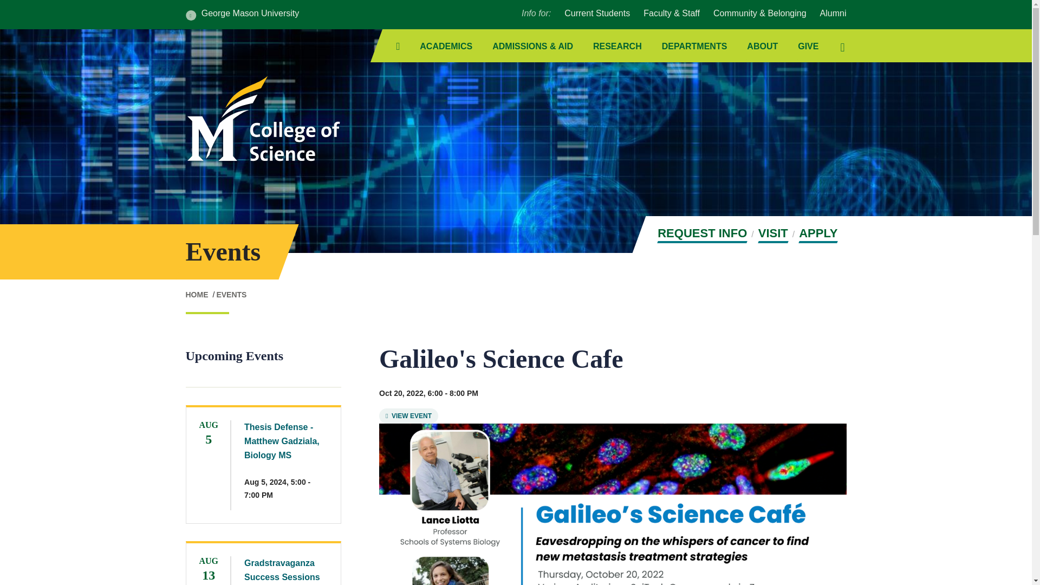 The image size is (1040, 585). Describe the element at coordinates (408, 415) in the screenshot. I see `VIEW EVENT` at that location.